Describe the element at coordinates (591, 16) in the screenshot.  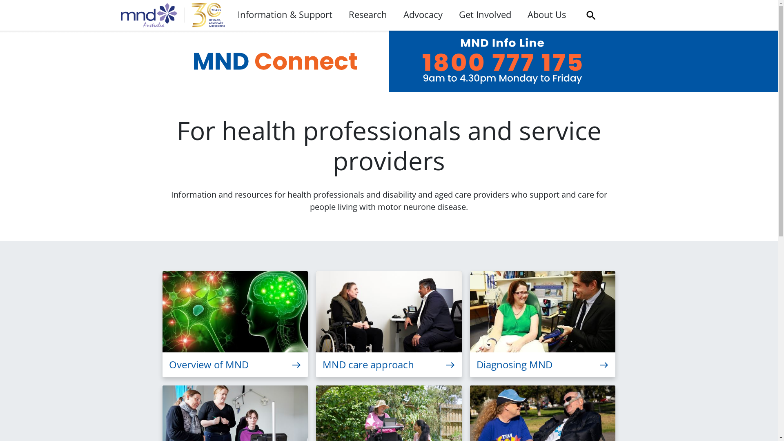
I see `Search` at that location.